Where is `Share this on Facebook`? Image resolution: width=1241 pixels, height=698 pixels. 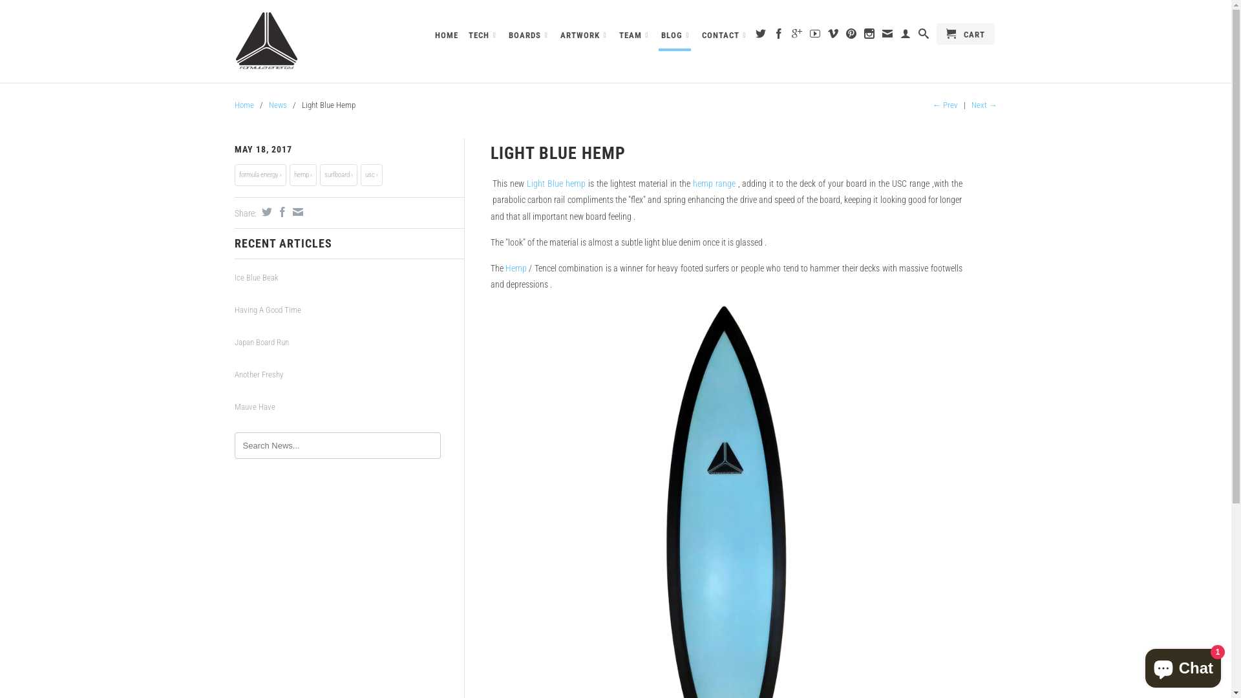 Share this on Facebook is located at coordinates (281, 212).